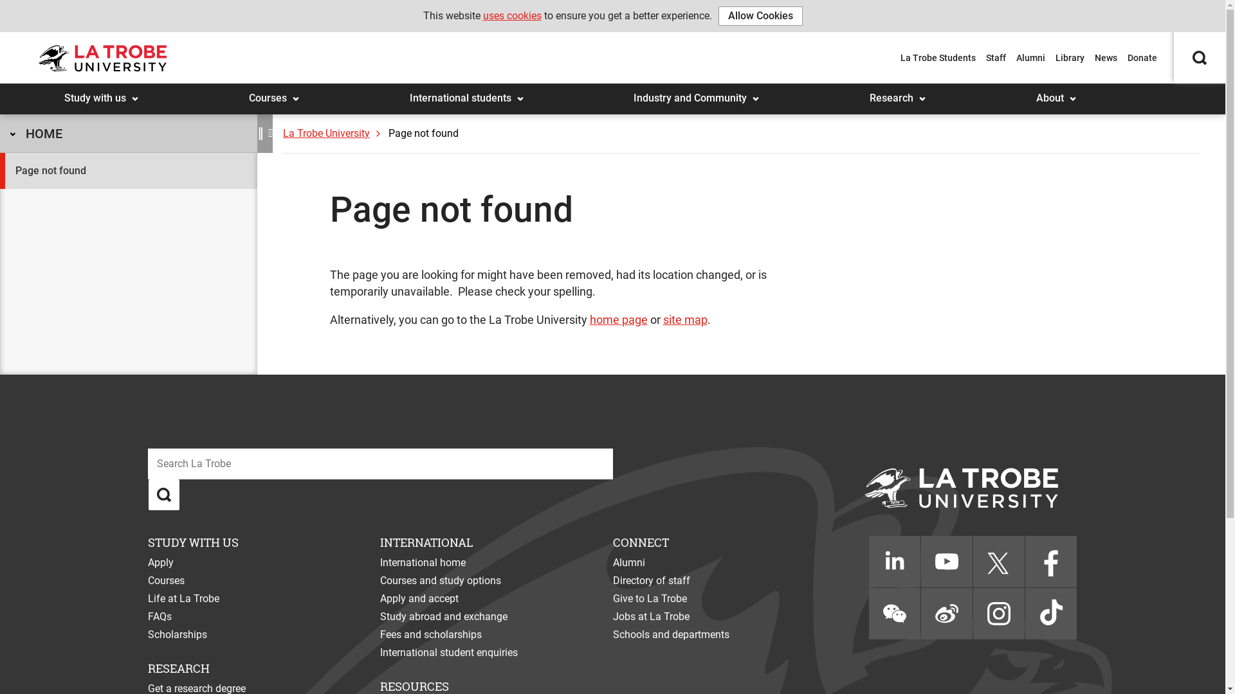  What do you see at coordinates (652, 580) in the screenshot?
I see `Directory of staff` at bounding box center [652, 580].